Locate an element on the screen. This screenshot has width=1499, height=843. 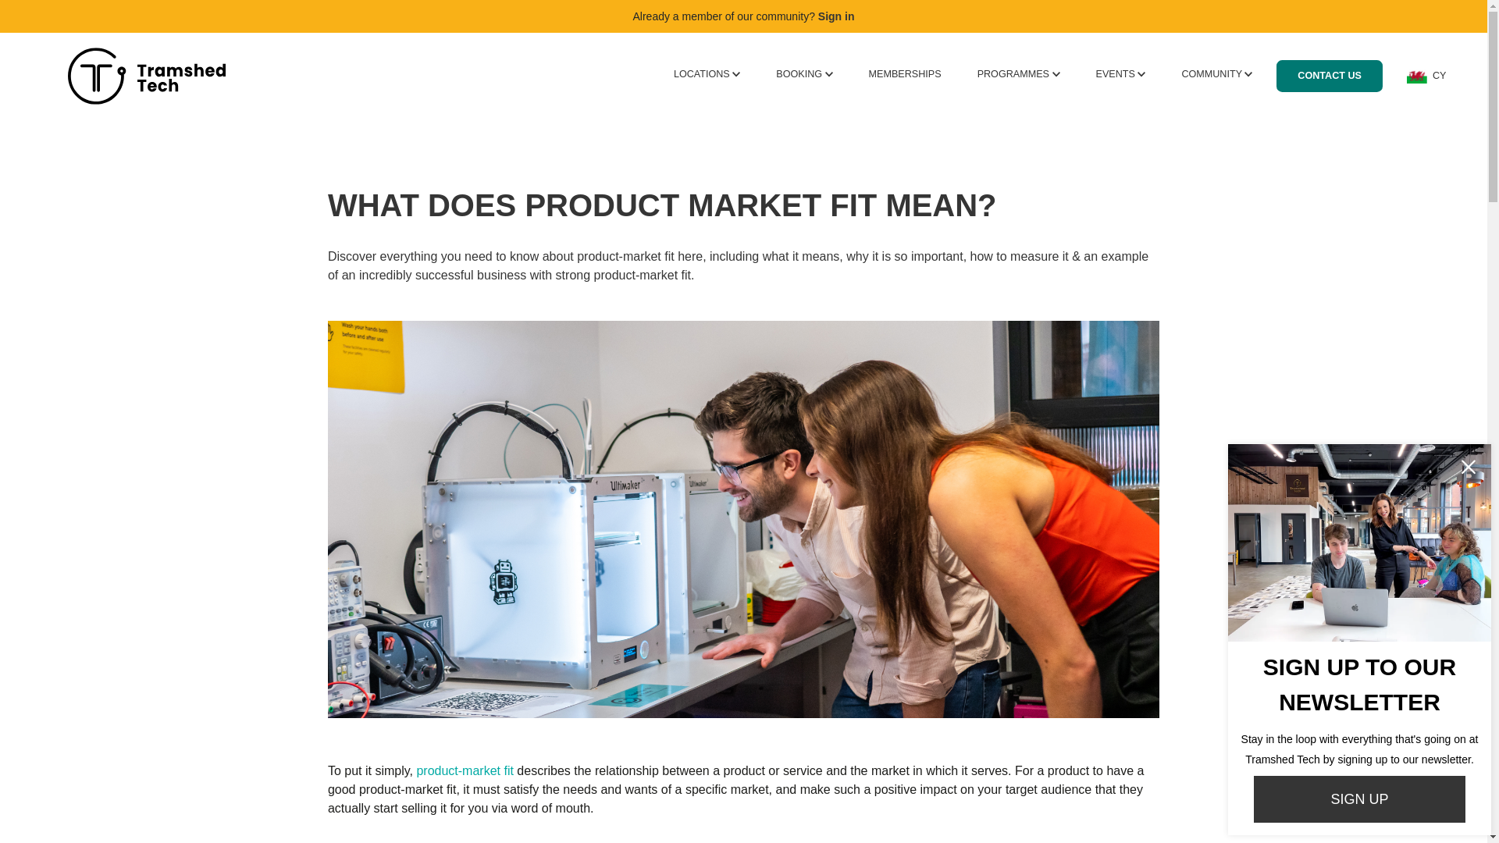
BOOKING is located at coordinates (804, 73).